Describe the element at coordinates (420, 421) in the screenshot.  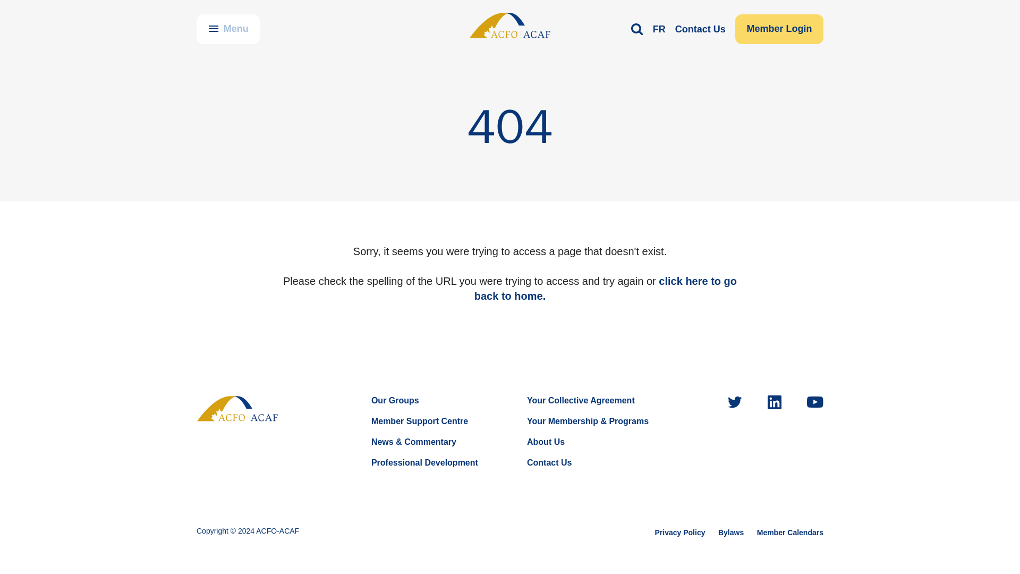
I see `Member Support Centre` at that location.